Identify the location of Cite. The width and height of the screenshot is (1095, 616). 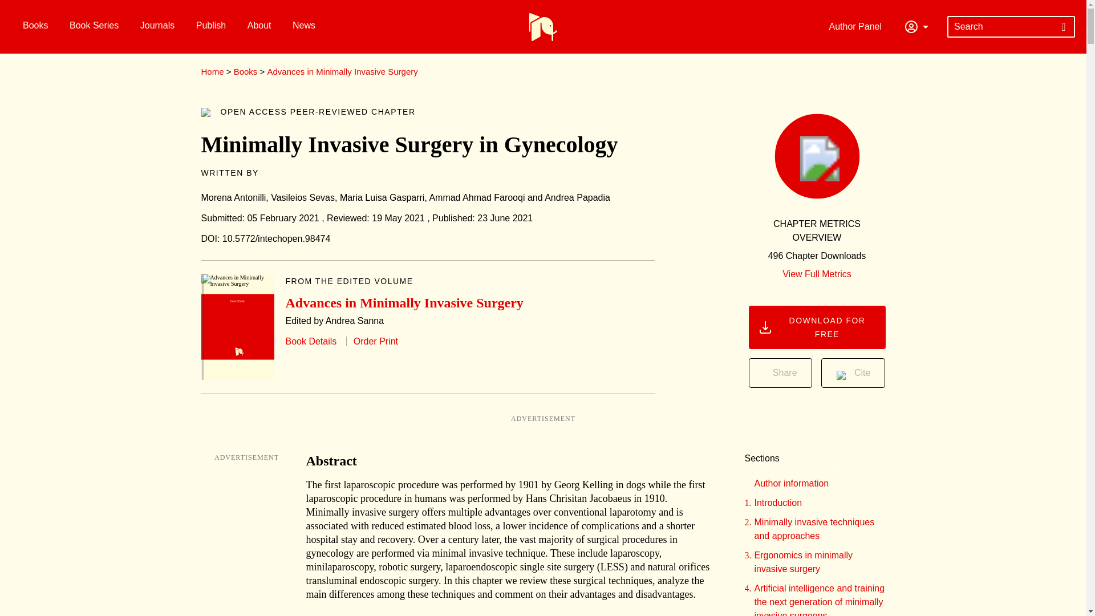
(853, 373).